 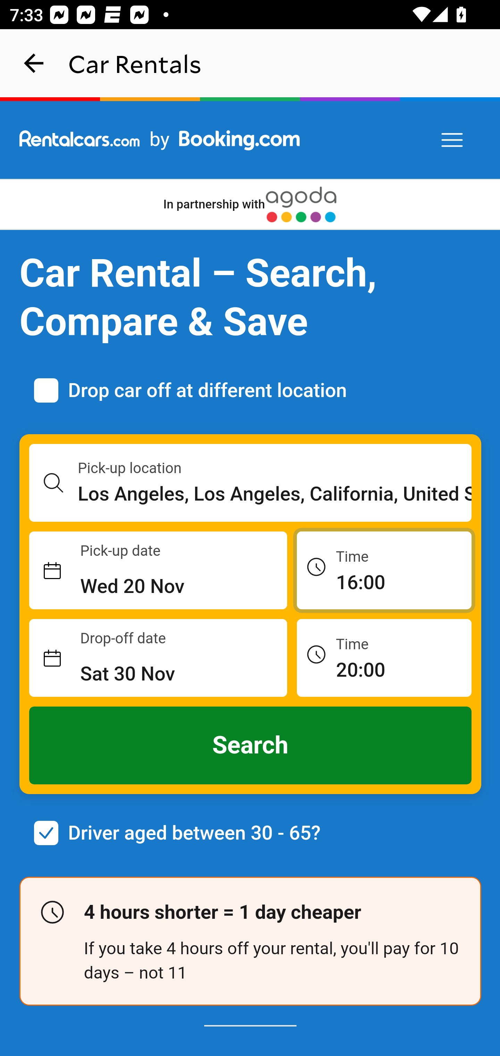 I want to click on 16:00, so click(x=384, y=570).